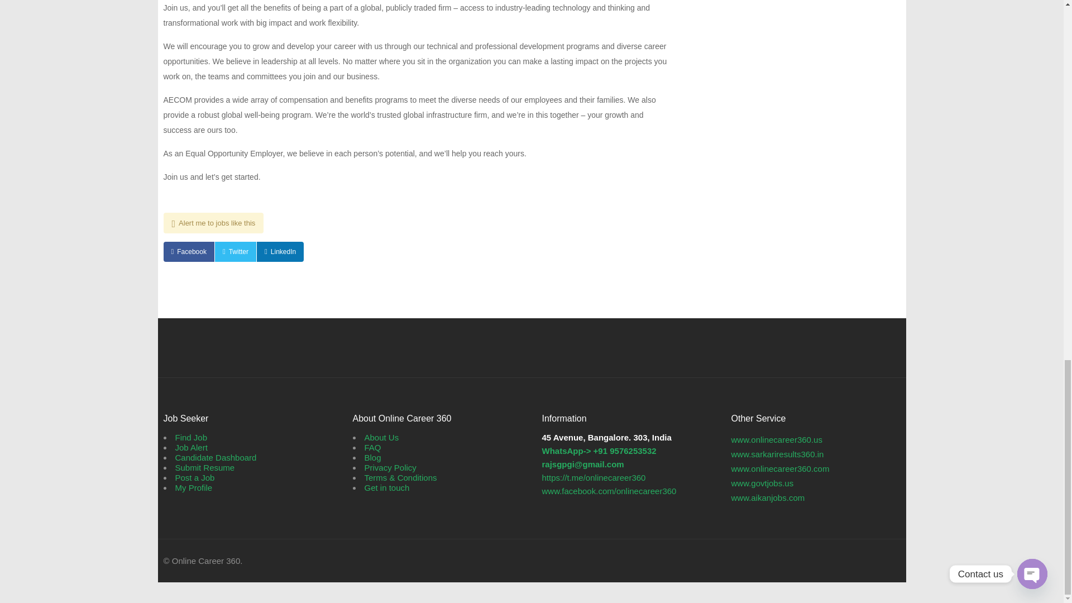 The height and width of the screenshot is (603, 1072). What do you see at coordinates (213, 223) in the screenshot?
I see `Alert me to jobs like this` at bounding box center [213, 223].